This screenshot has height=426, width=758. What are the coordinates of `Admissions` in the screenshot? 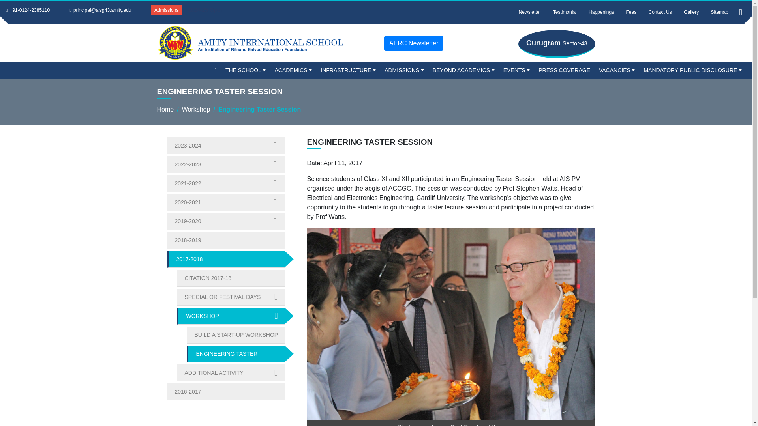 It's located at (166, 10).